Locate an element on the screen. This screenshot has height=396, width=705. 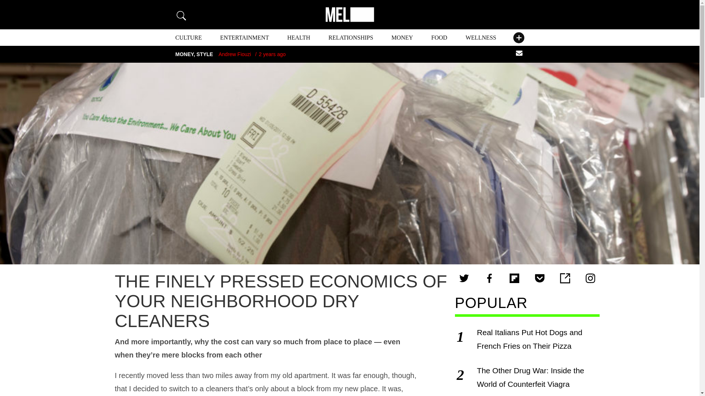
Posts by Andrew Fiouzi is located at coordinates (235, 54).